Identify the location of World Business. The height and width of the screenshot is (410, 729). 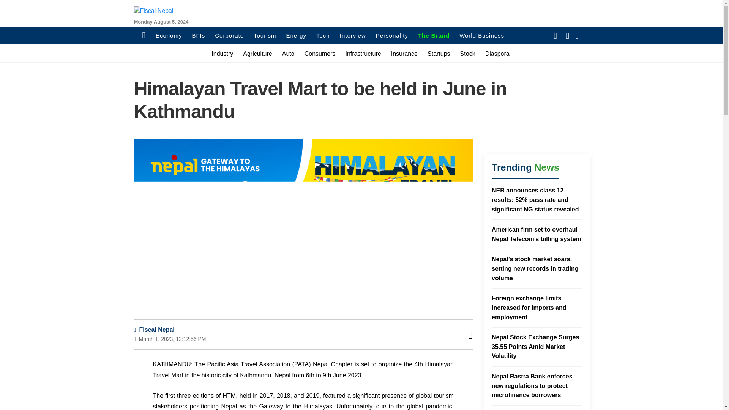
(482, 36).